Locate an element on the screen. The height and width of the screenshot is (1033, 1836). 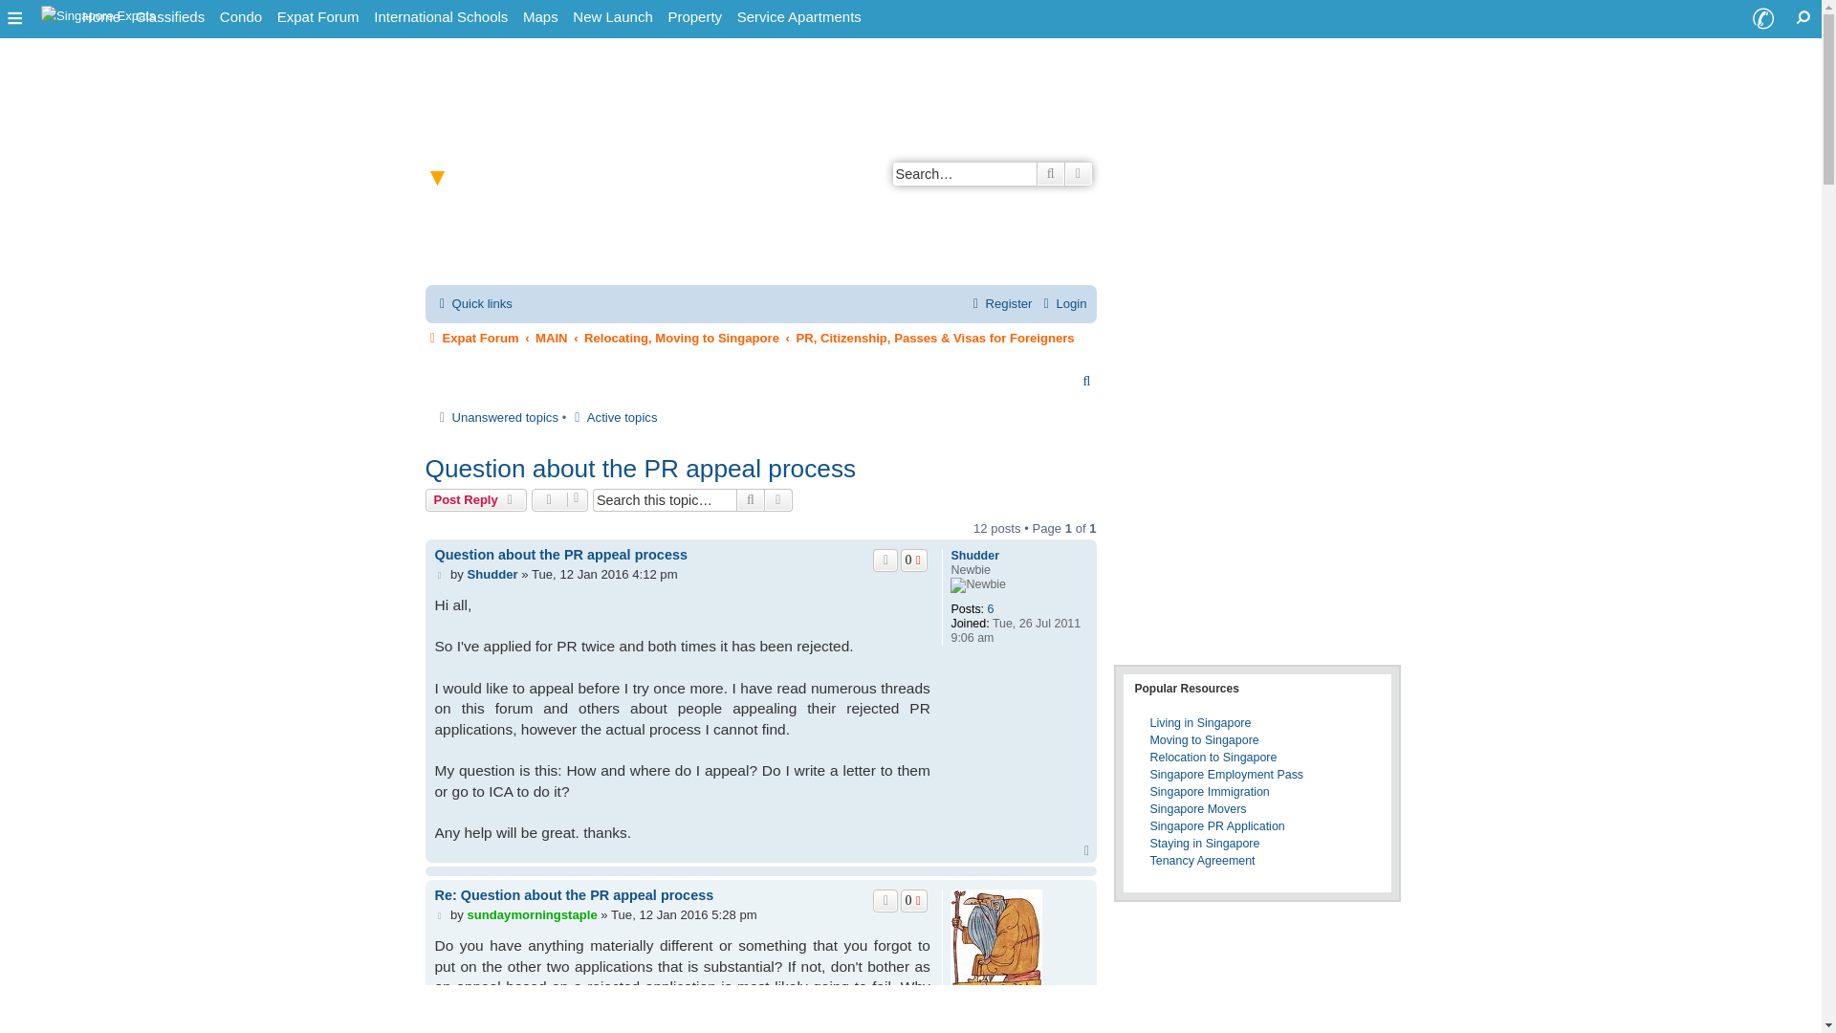
New Launch is located at coordinates (612, 17).